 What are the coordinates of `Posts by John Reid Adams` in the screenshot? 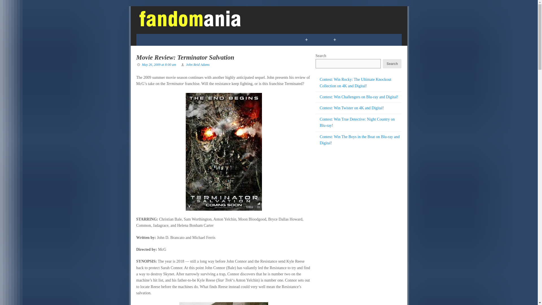 It's located at (198, 65).